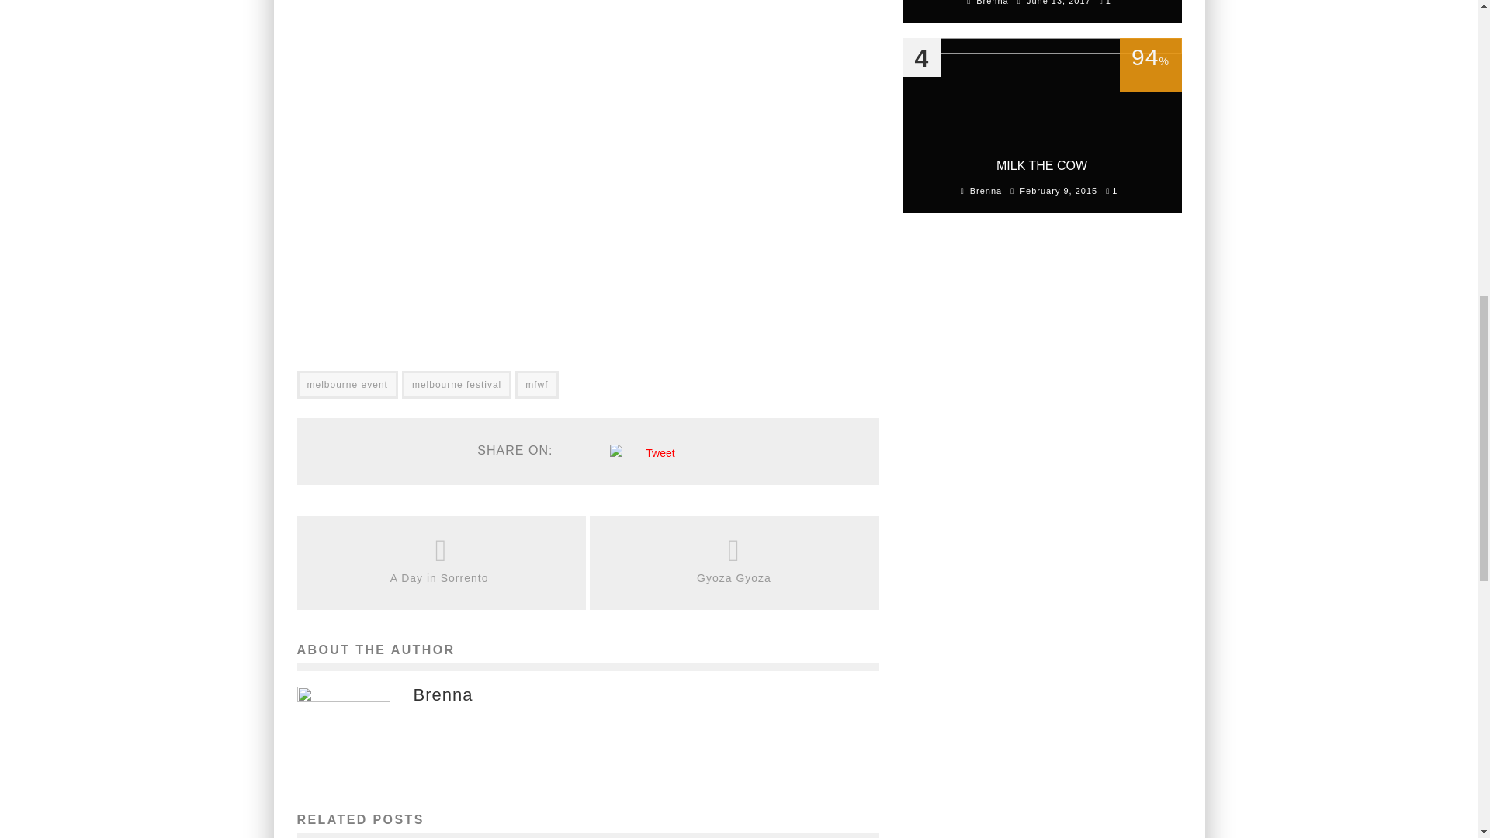 This screenshot has width=1490, height=838. I want to click on Brenna, so click(442, 695).